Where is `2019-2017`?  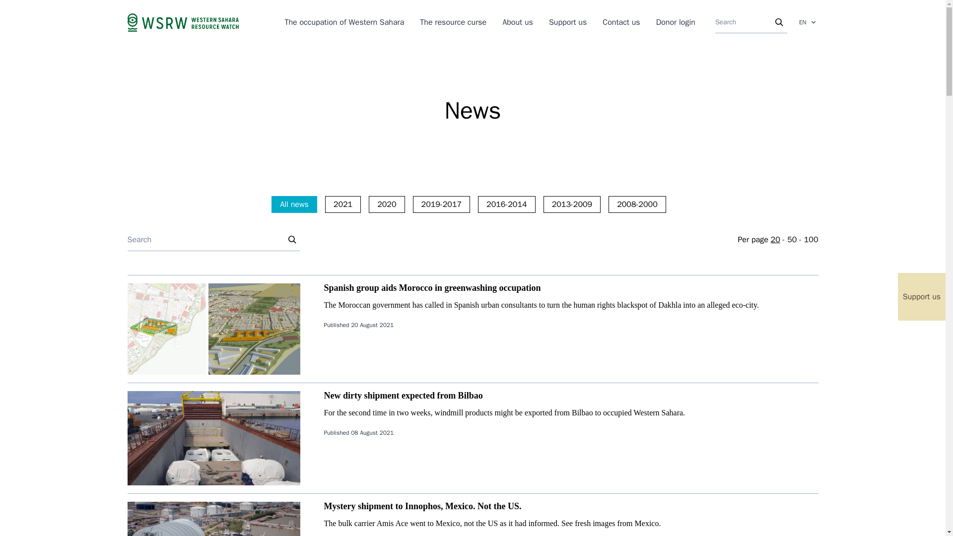 2019-2017 is located at coordinates (442, 203).